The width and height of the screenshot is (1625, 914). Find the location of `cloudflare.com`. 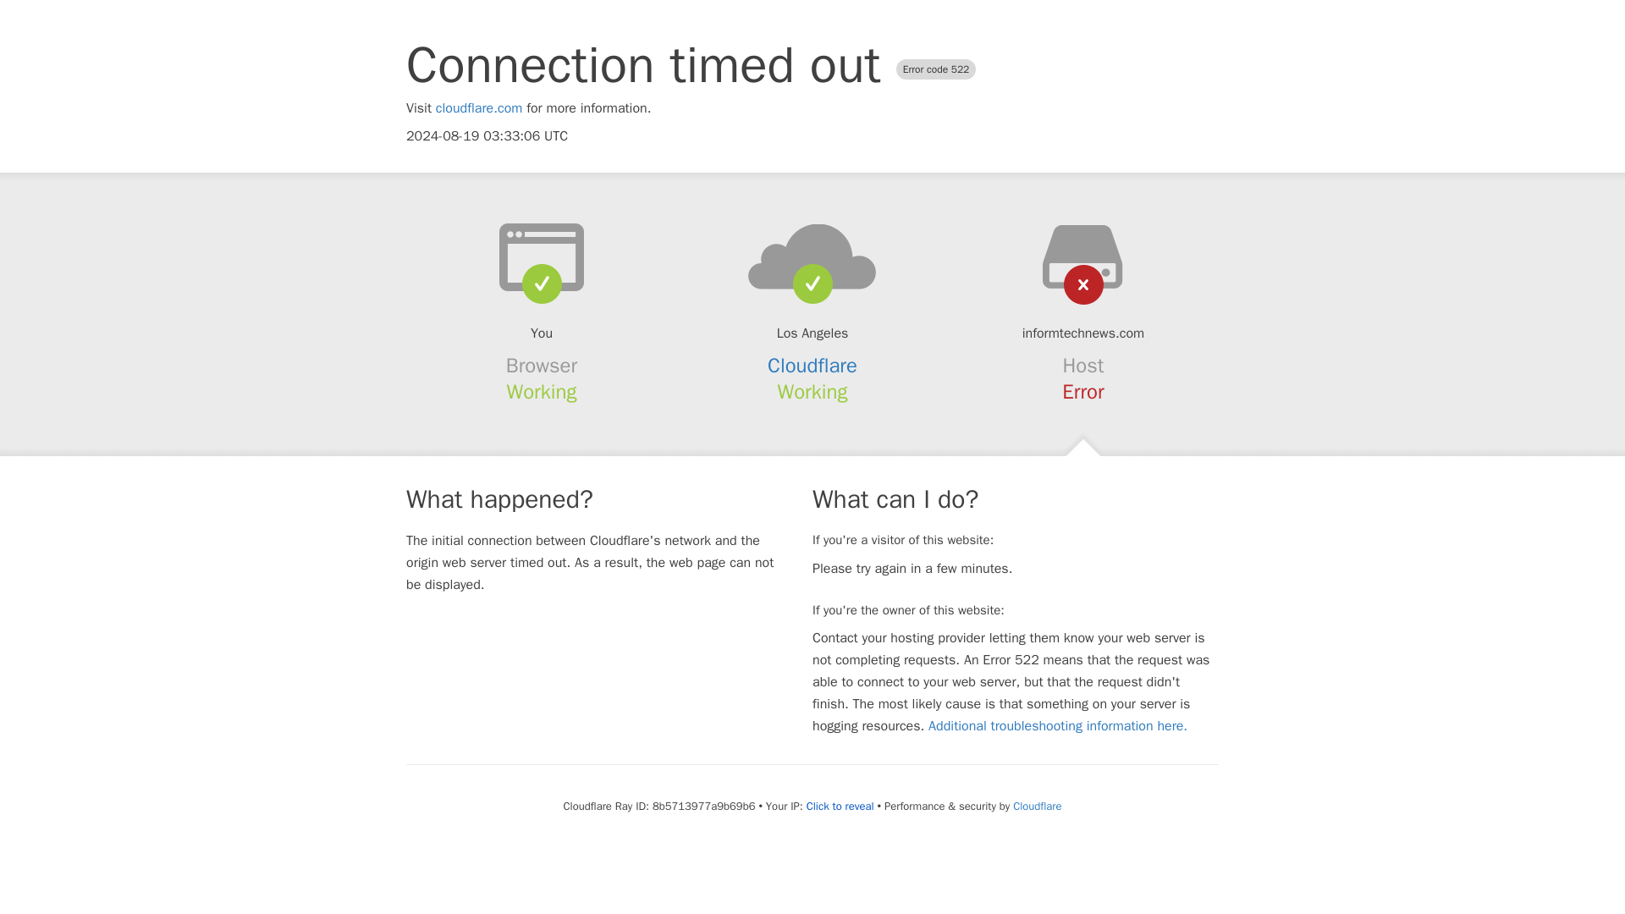

cloudflare.com is located at coordinates (479, 108).